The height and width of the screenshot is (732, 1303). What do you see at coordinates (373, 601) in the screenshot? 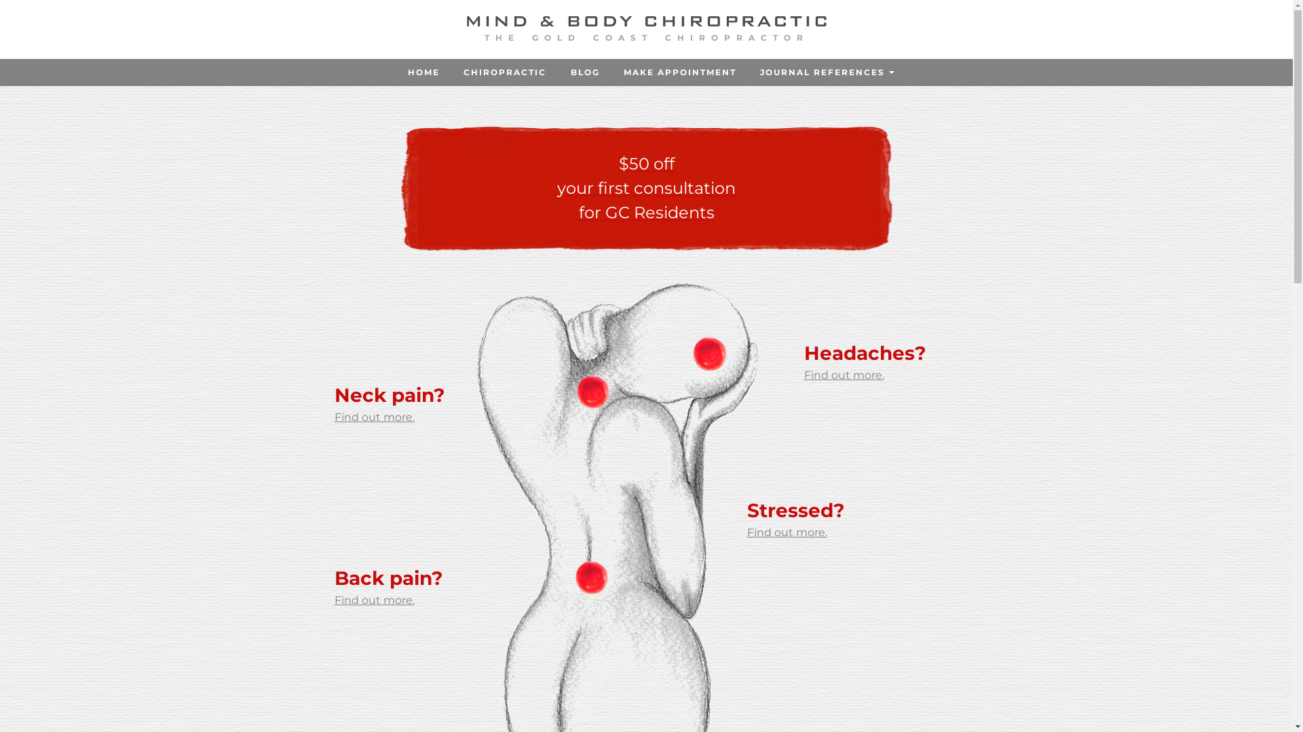
I see `Find out more.` at bounding box center [373, 601].